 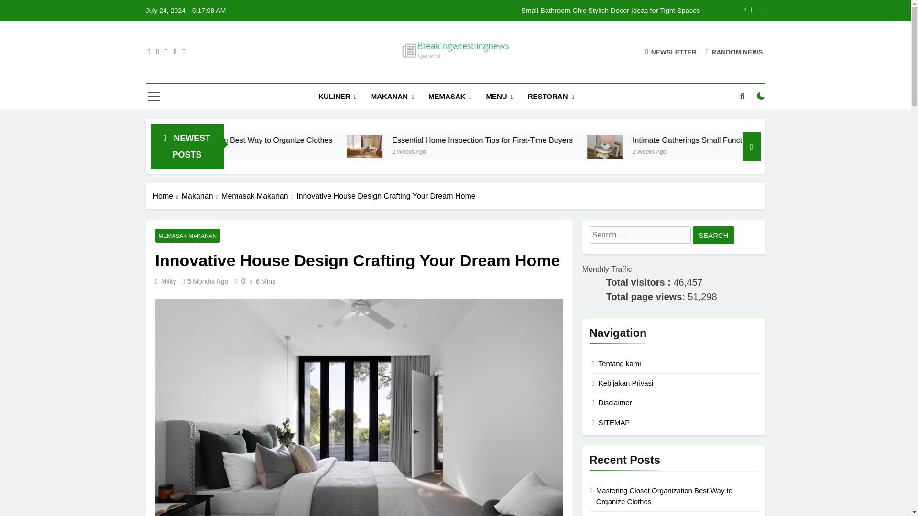 What do you see at coordinates (454, 146) in the screenshot?
I see `Essential Home Inspection Tips for First-Time Buyers` at bounding box center [454, 146].